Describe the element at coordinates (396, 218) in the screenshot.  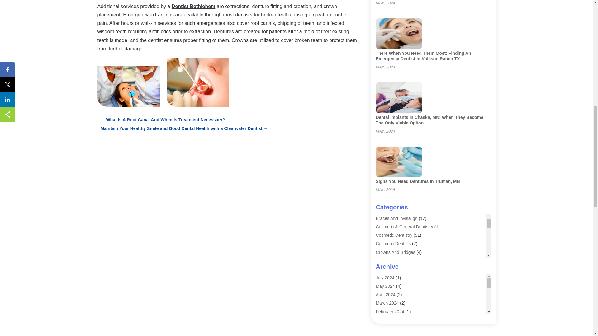
I see `Braces And Invisalign` at that location.